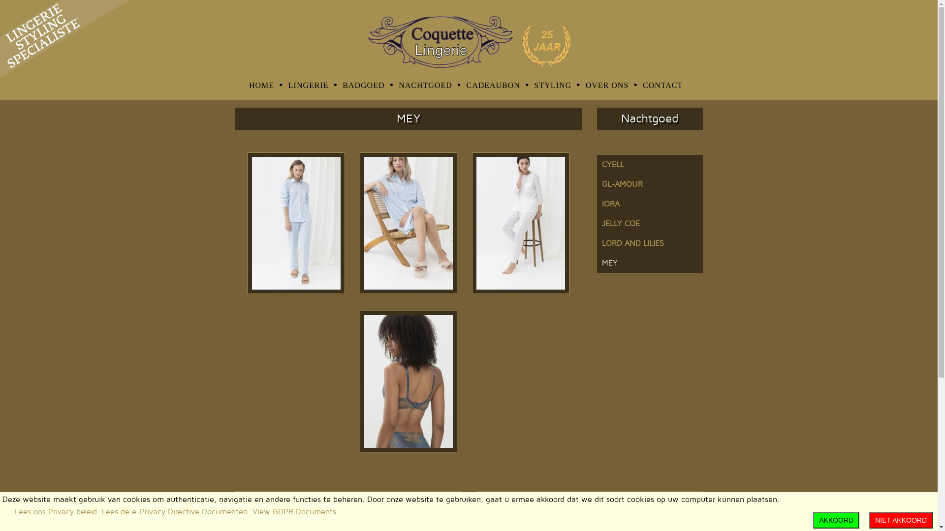 The width and height of the screenshot is (945, 531). Describe the element at coordinates (369, 86) in the screenshot. I see `BADGOED` at that location.